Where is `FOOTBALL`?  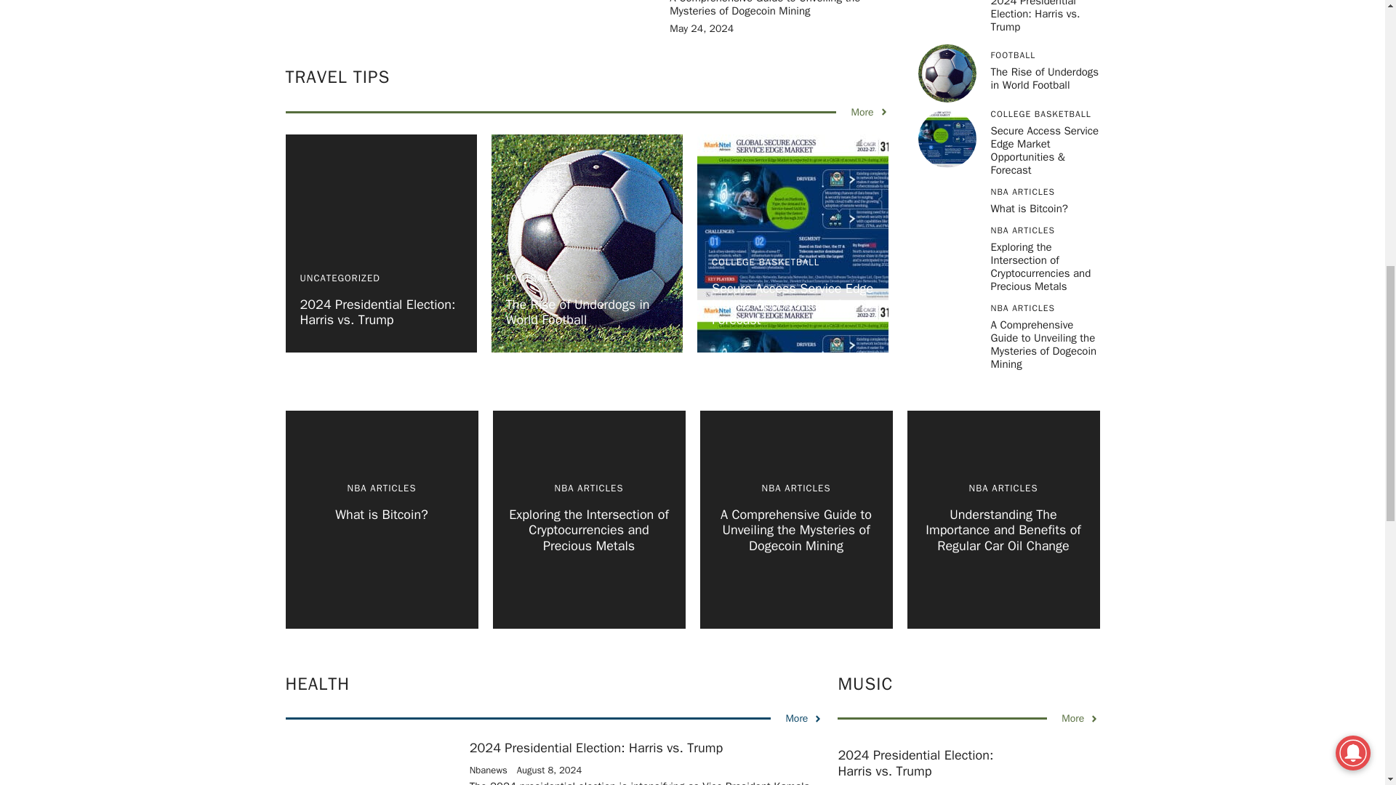 FOOTBALL is located at coordinates (529, 278).